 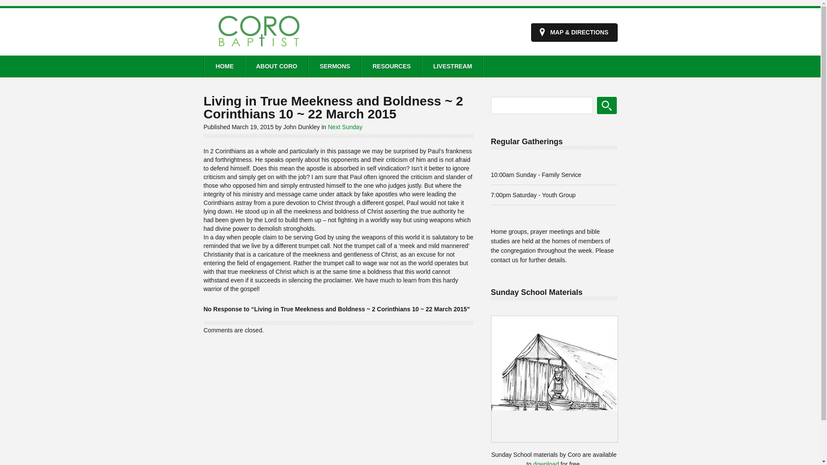 I want to click on HOME, so click(x=224, y=66).